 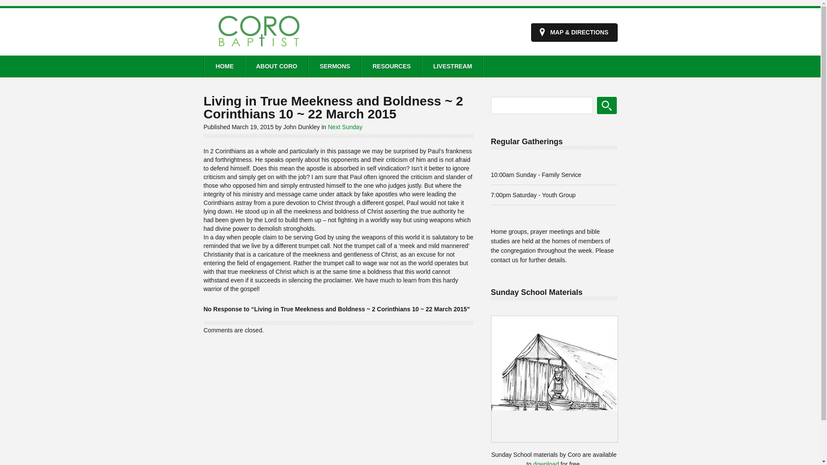 I want to click on HOME, so click(x=224, y=66).